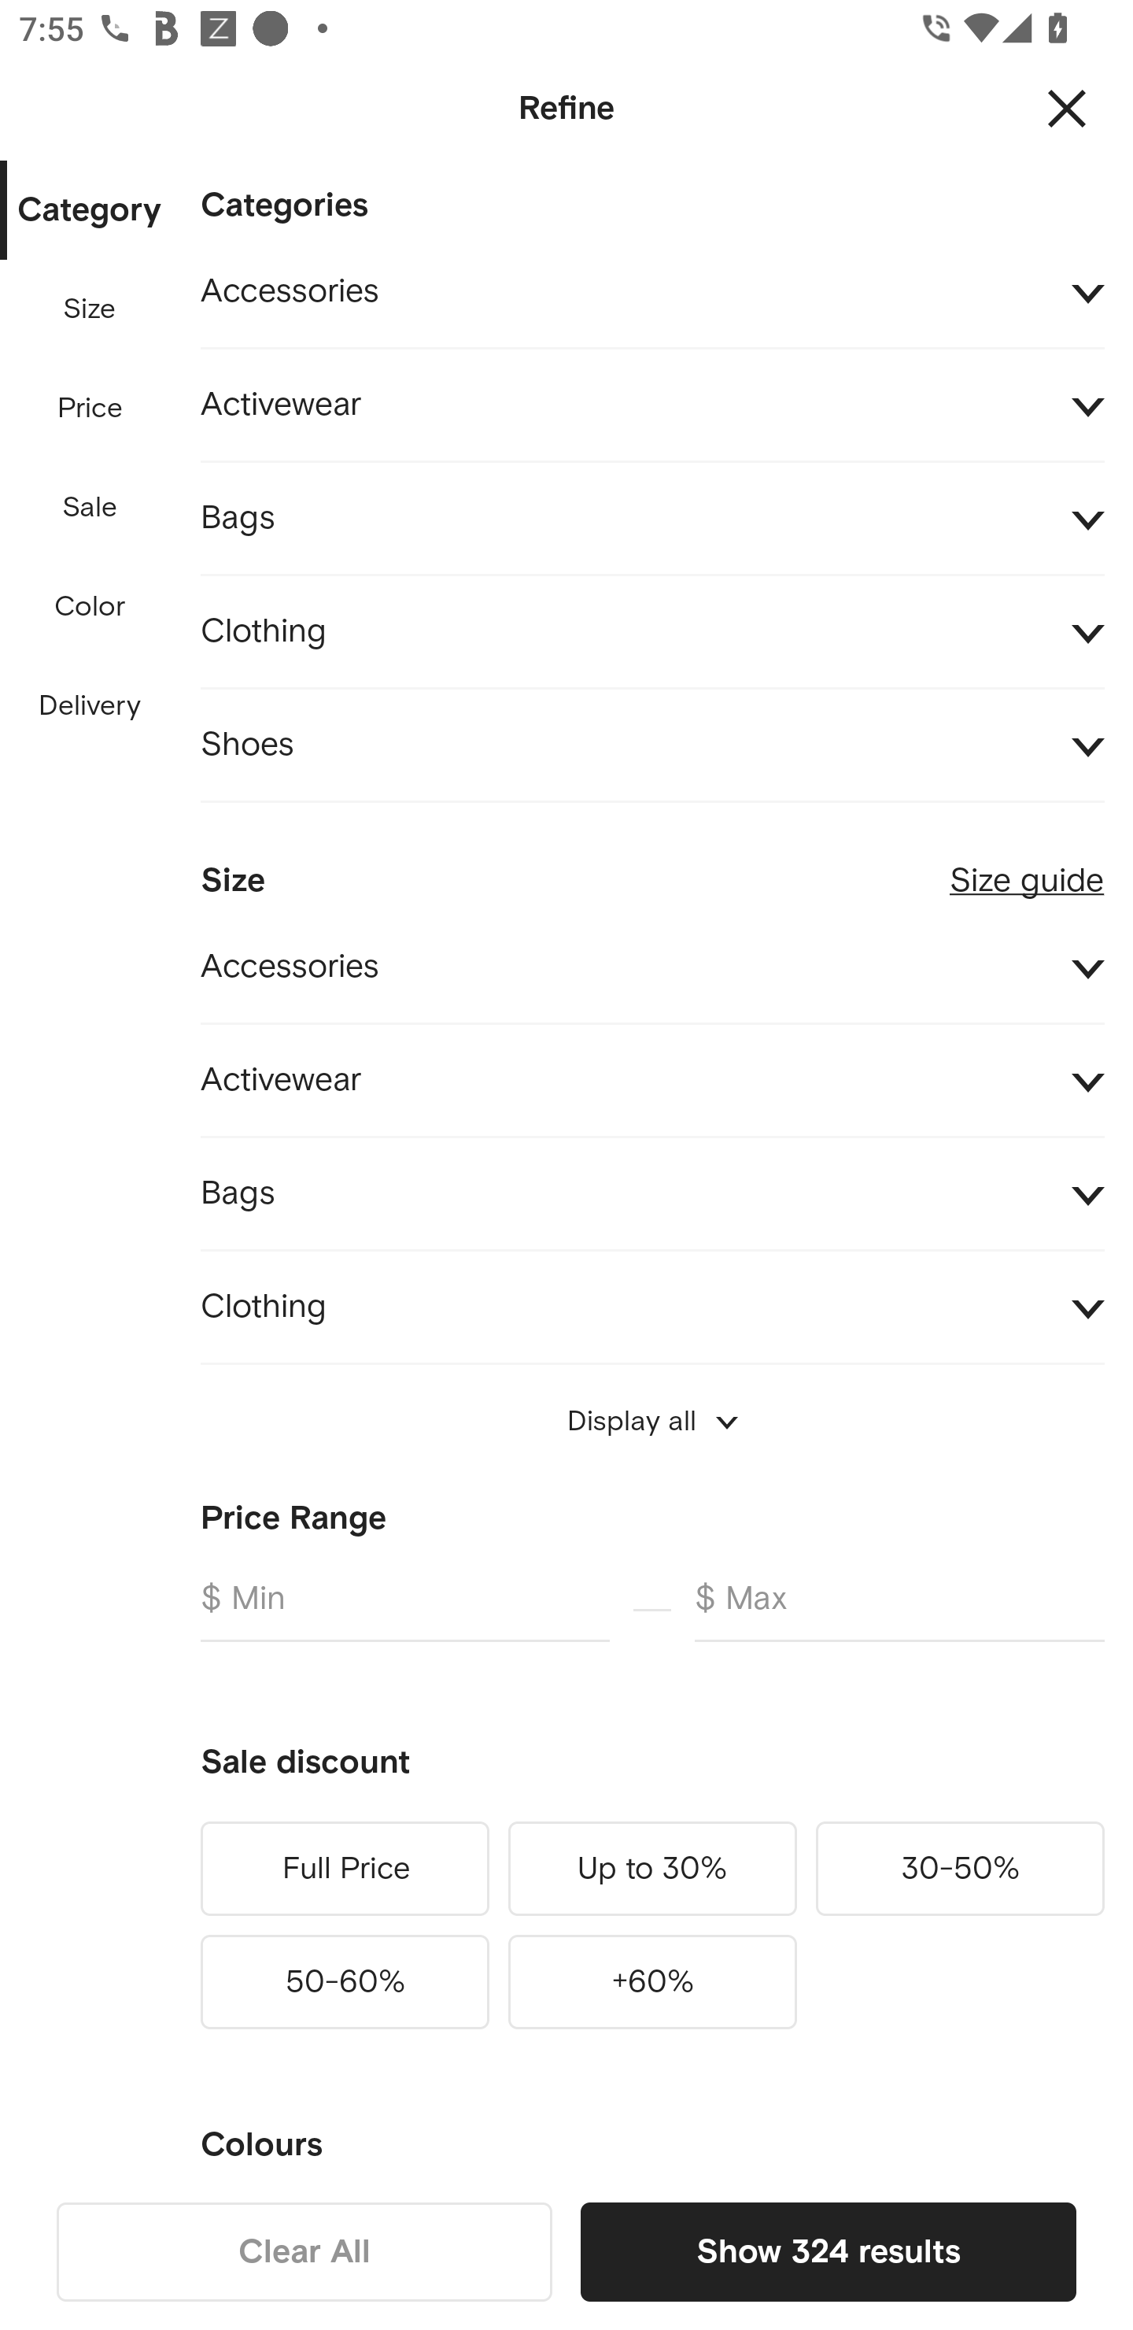  Describe the element at coordinates (652, 1193) in the screenshot. I see `Bags` at that location.